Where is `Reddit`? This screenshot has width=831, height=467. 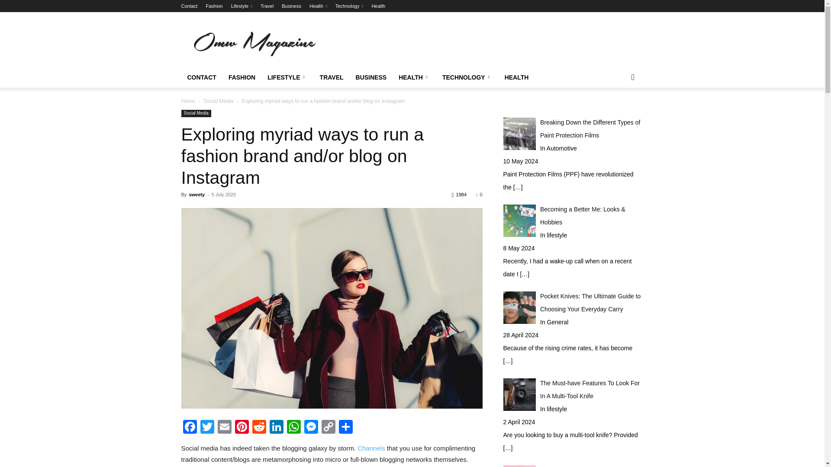 Reddit is located at coordinates (259, 427).